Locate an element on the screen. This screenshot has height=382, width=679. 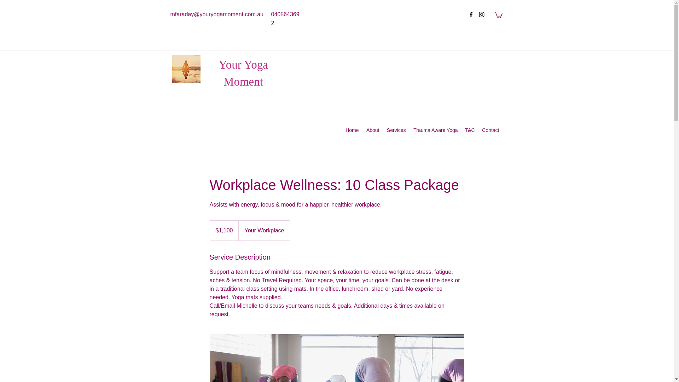
Contact is located at coordinates (490, 130).